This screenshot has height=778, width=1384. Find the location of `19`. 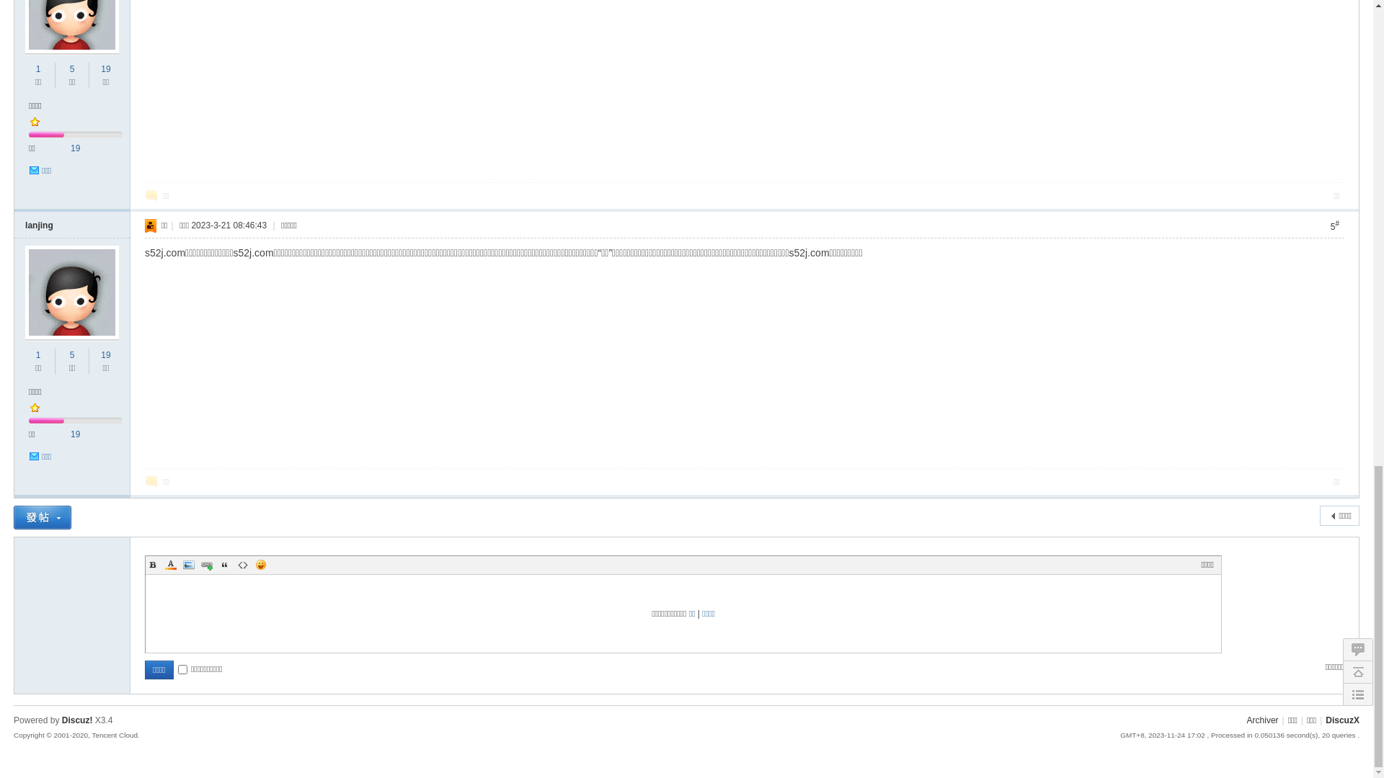

19 is located at coordinates (75, 442).